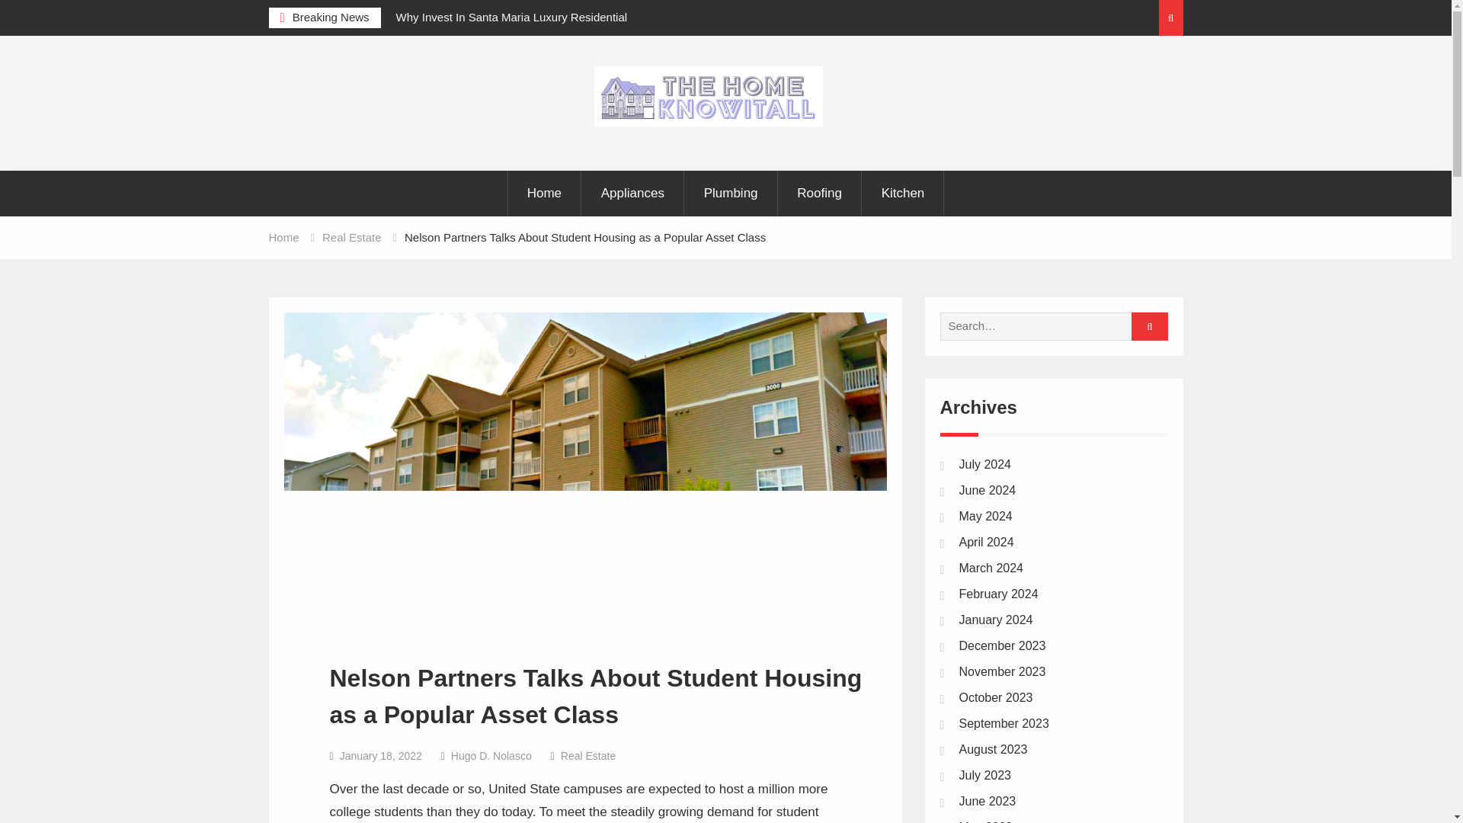 The height and width of the screenshot is (823, 1463). I want to click on Home, so click(544, 194).